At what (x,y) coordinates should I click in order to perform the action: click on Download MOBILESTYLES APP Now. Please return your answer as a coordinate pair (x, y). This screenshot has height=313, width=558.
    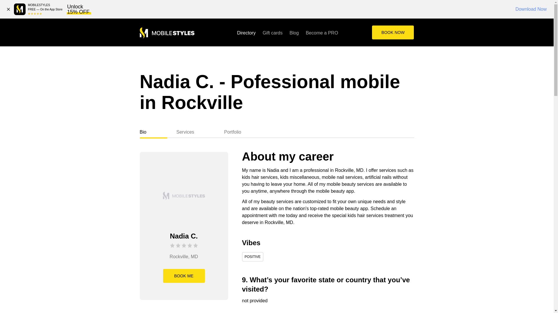
    Looking at the image, I should click on (20, 9).